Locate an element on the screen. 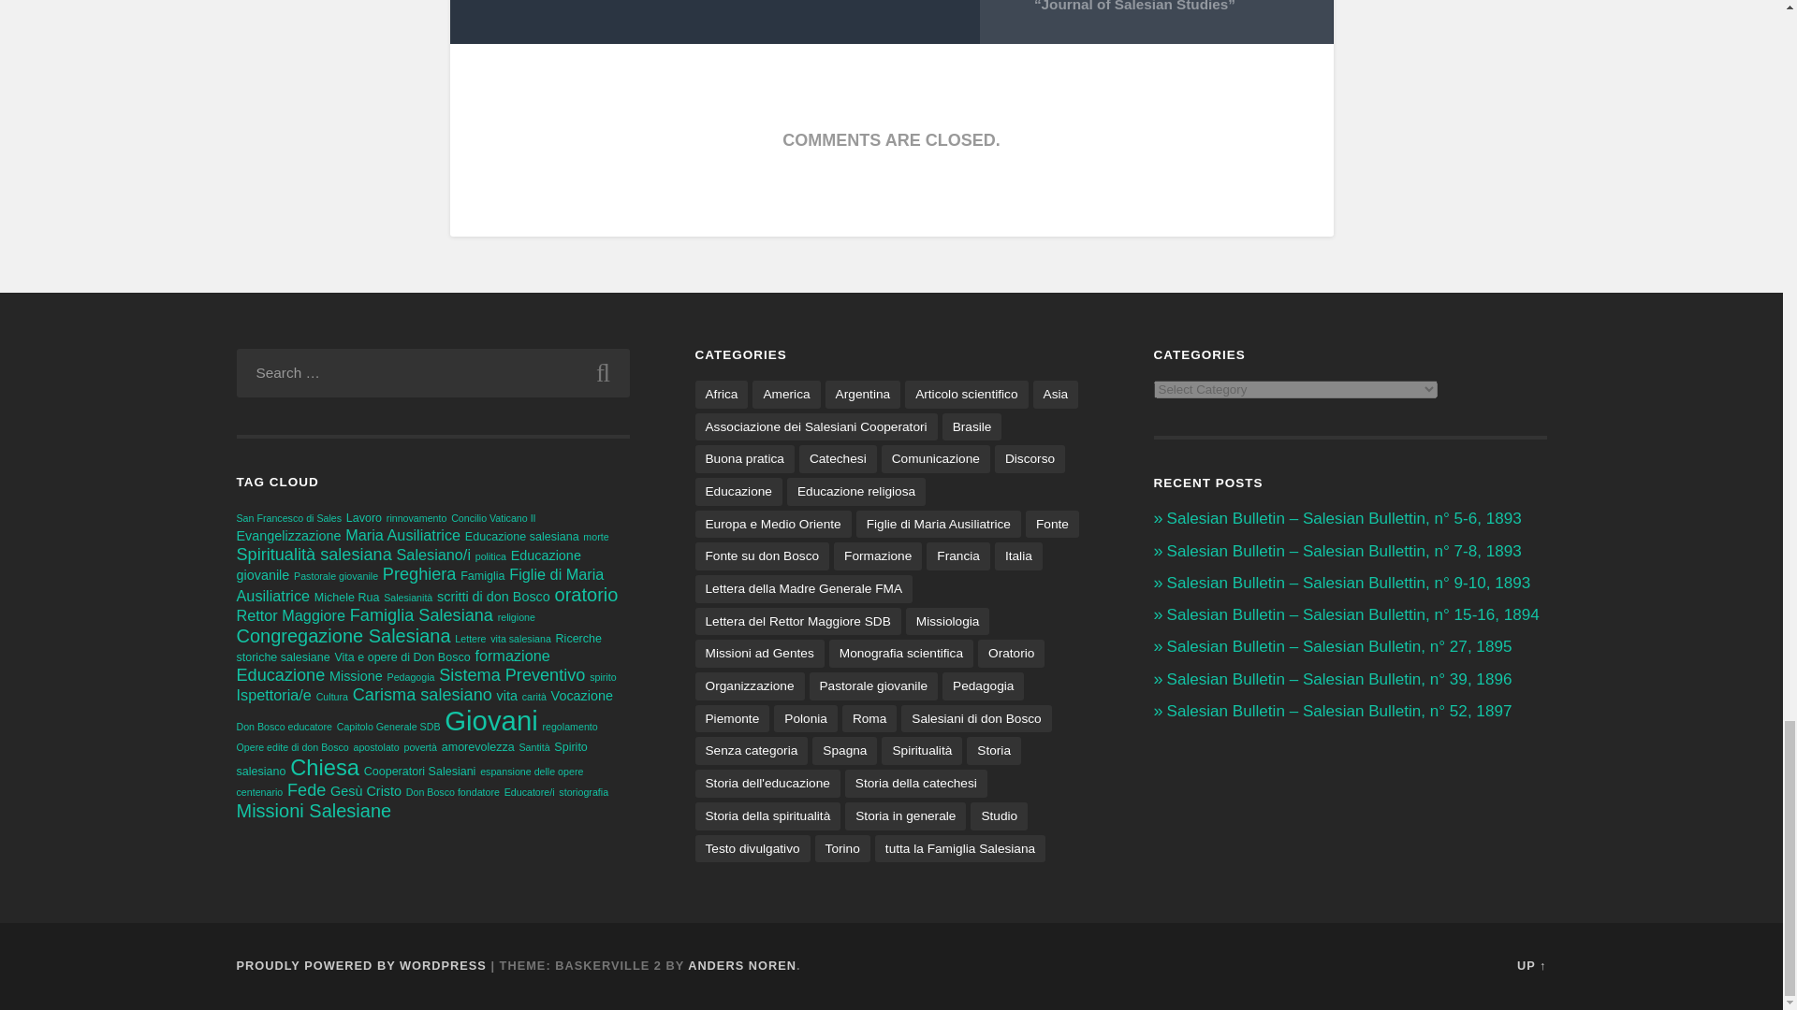 The height and width of the screenshot is (1010, 1797). 329 topics is located at coordinates (288, 535).